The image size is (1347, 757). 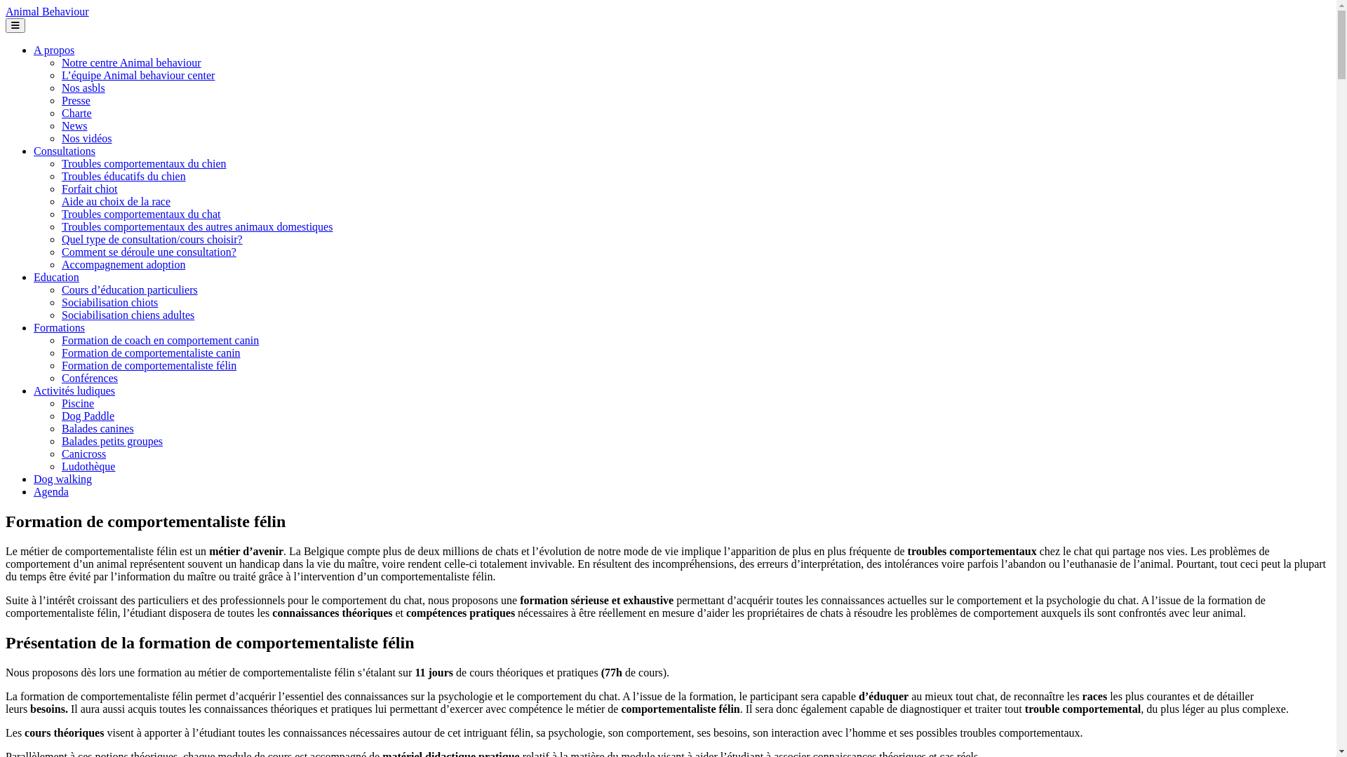 What do you see at coordinates (109, 303) in the screenshot?
I see `Sociabilisation chiots` at bounding box center [109, 303].